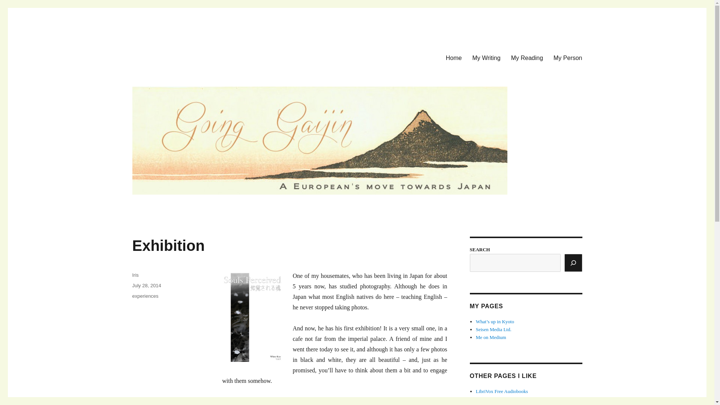 This screenshot has height=405, width=720. Describe the element at coordinates (492, 404) in the screenshot. I see `Writers in Kyoto` at that location.